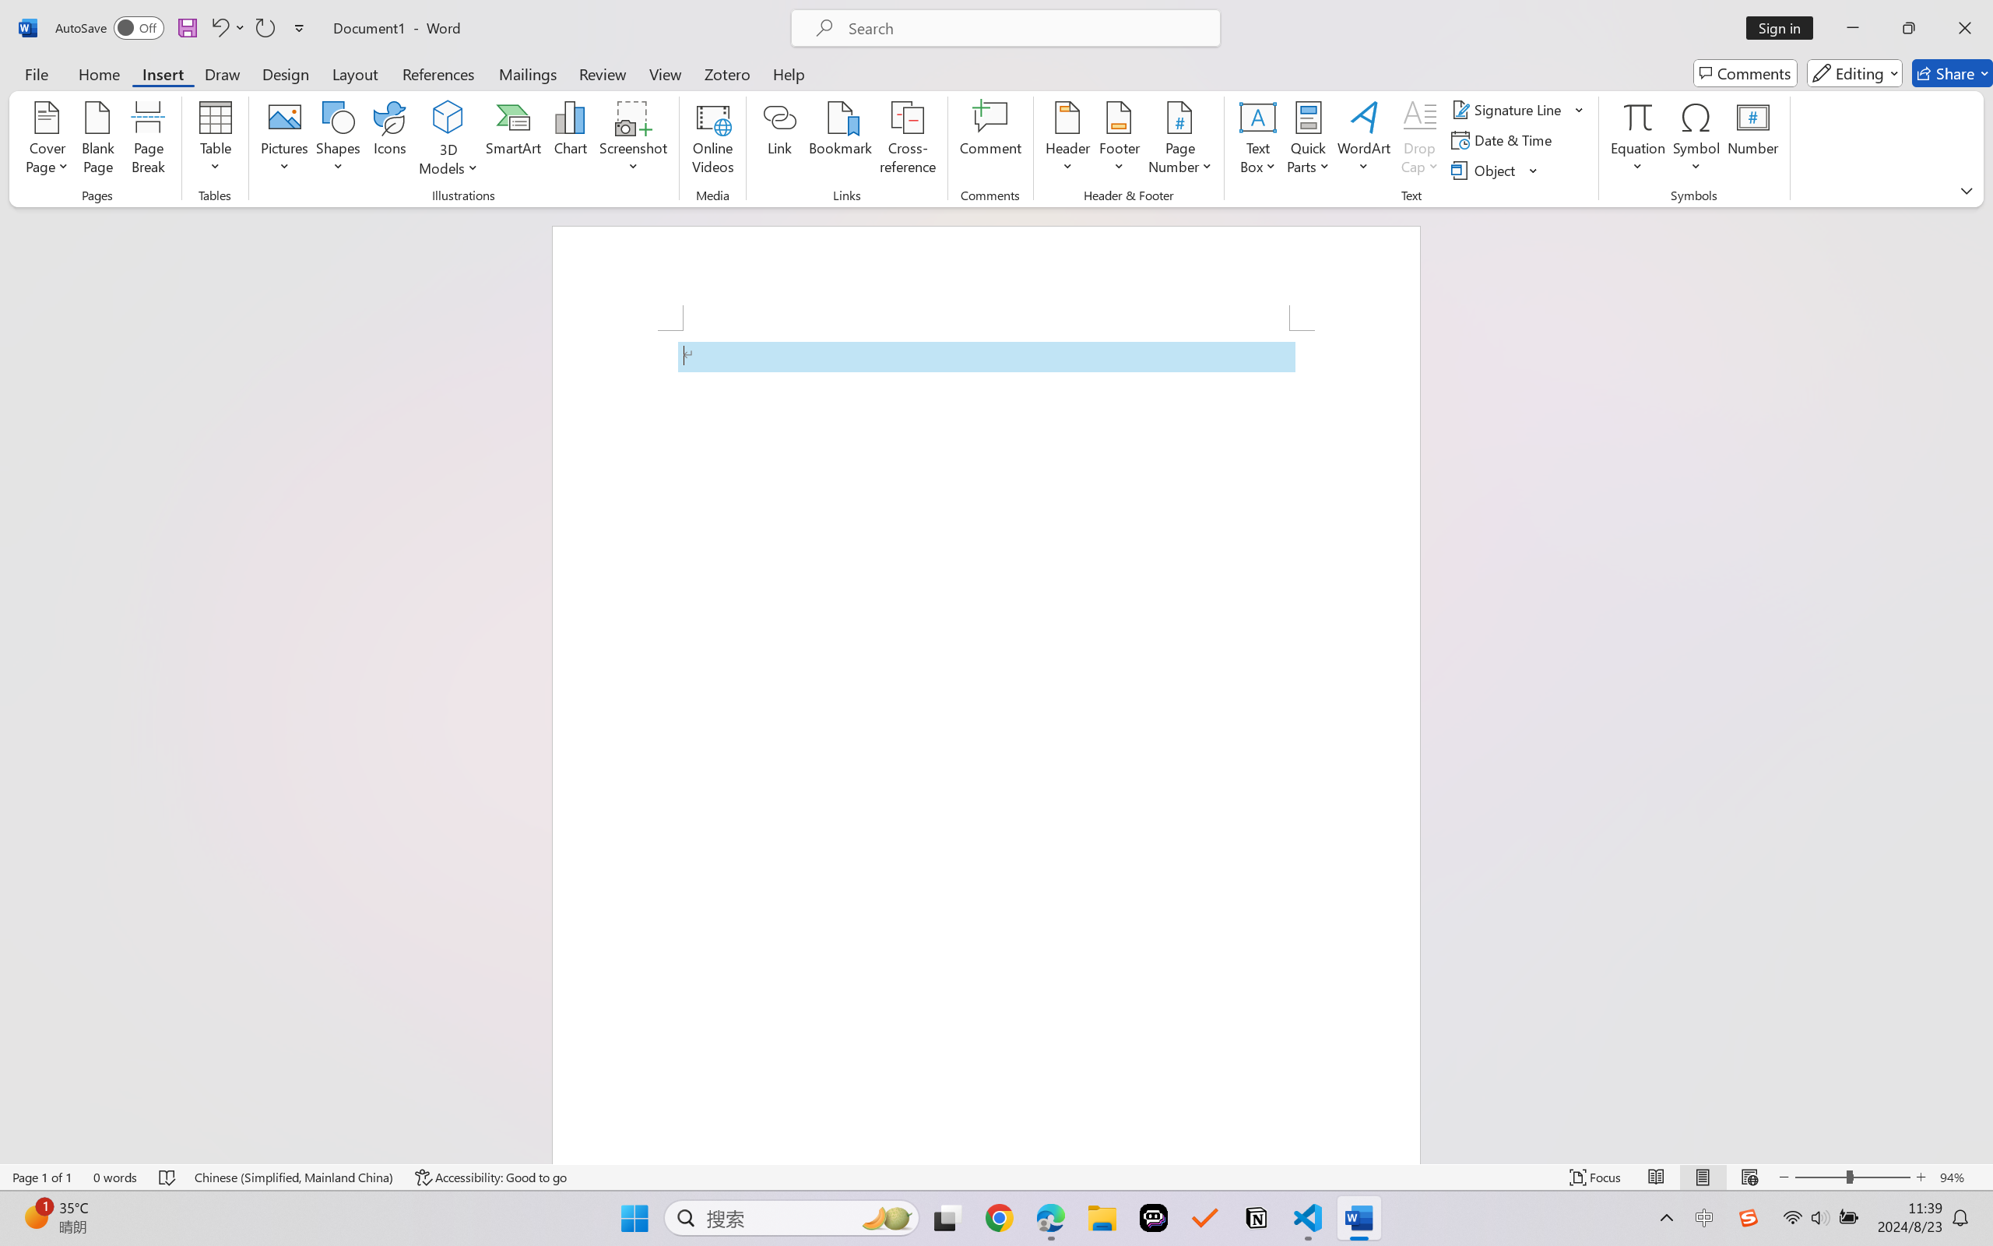 This screenshot has height=1246, width=1993. I want to click on Symbol, so click(1696, 140).